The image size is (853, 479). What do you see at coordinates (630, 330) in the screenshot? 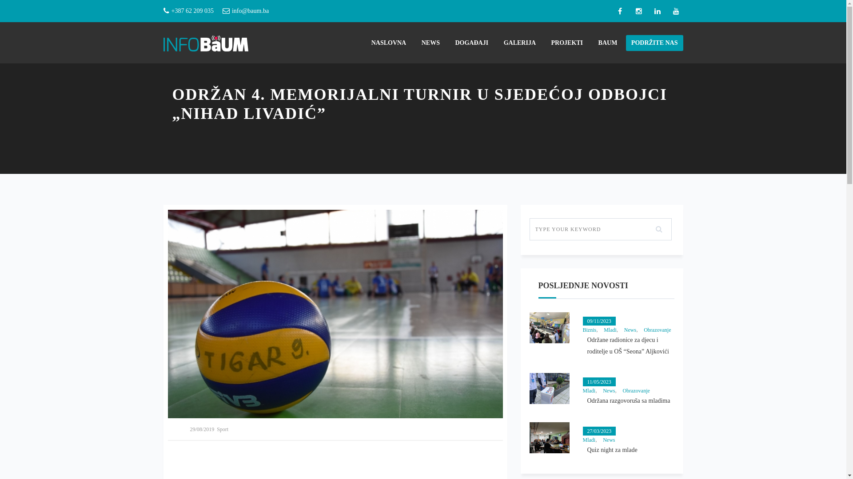
I see `News` at bounding box center [630, 330].